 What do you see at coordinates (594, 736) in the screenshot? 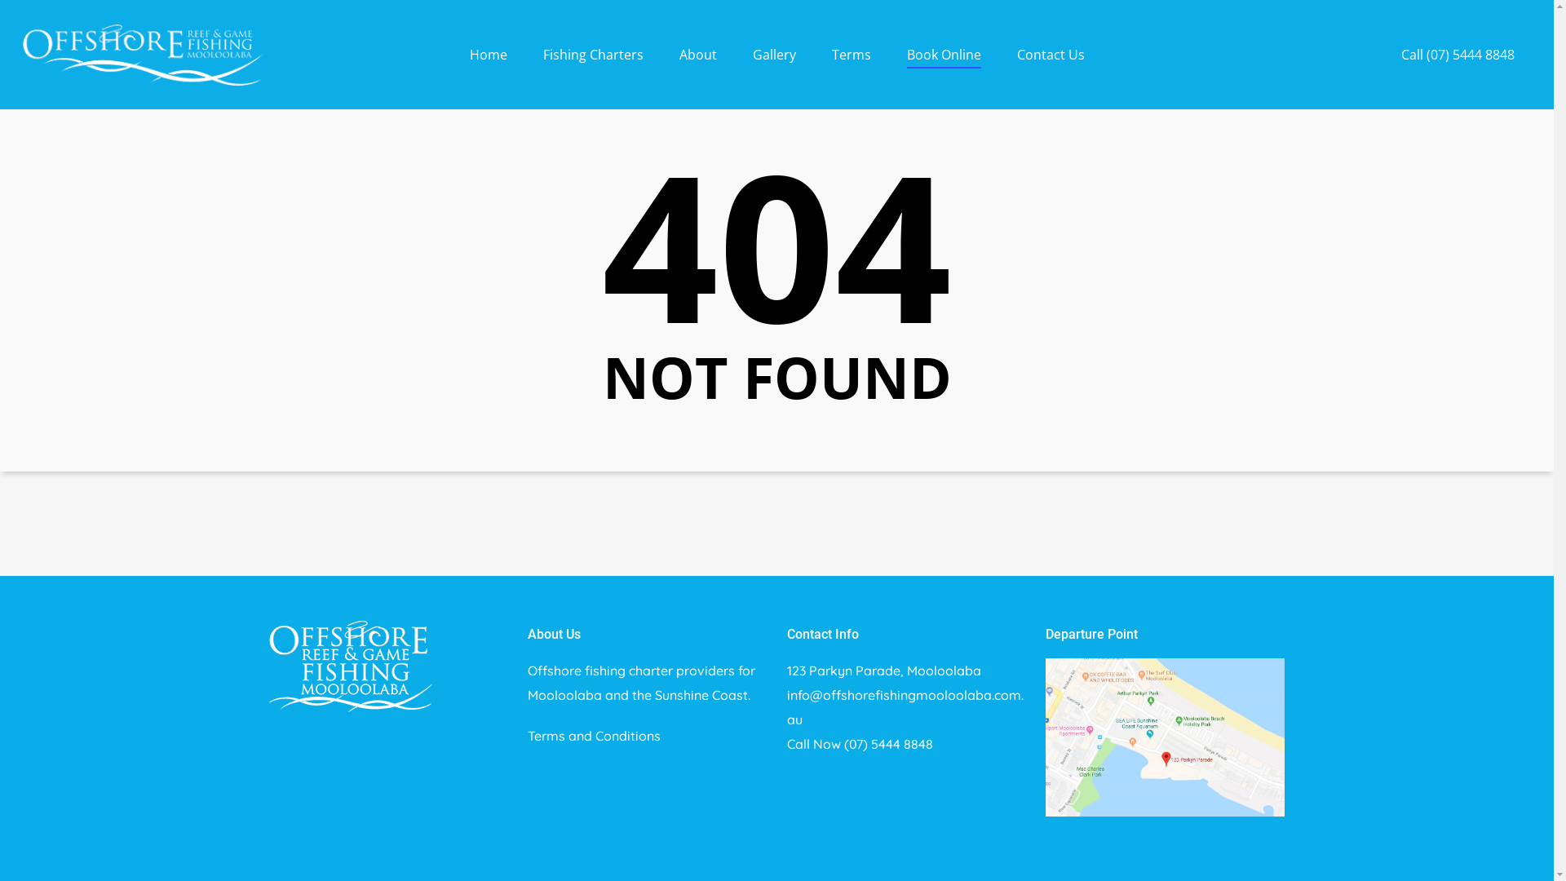
I see `Terms and Conditions` at bounding box center [594, 736].